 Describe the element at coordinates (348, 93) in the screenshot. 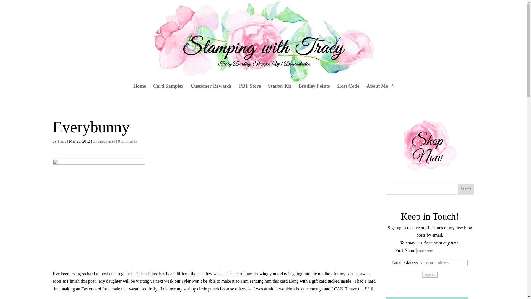

I see `Host Code` at that location.